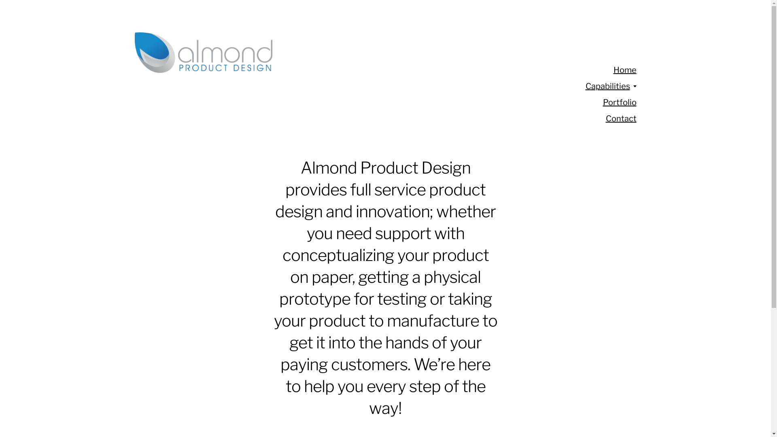  What do you see at coordinates (620, 102) in the screenshot?
I see `Portfolio` at bounding box center [620, 102].